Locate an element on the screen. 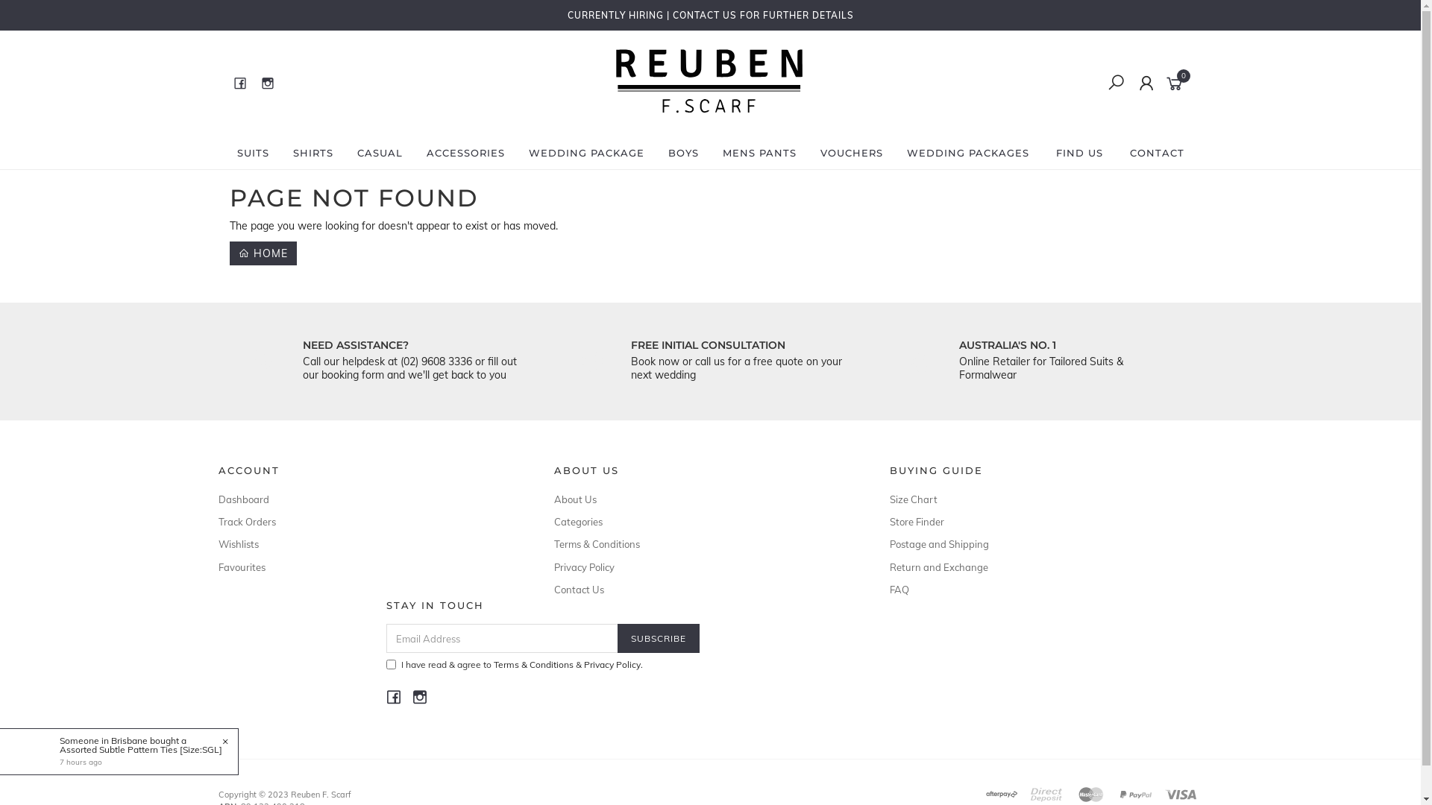 The height and width of the screenshot is (805, 1432). Wishlists is located at coordinates (368, 544).